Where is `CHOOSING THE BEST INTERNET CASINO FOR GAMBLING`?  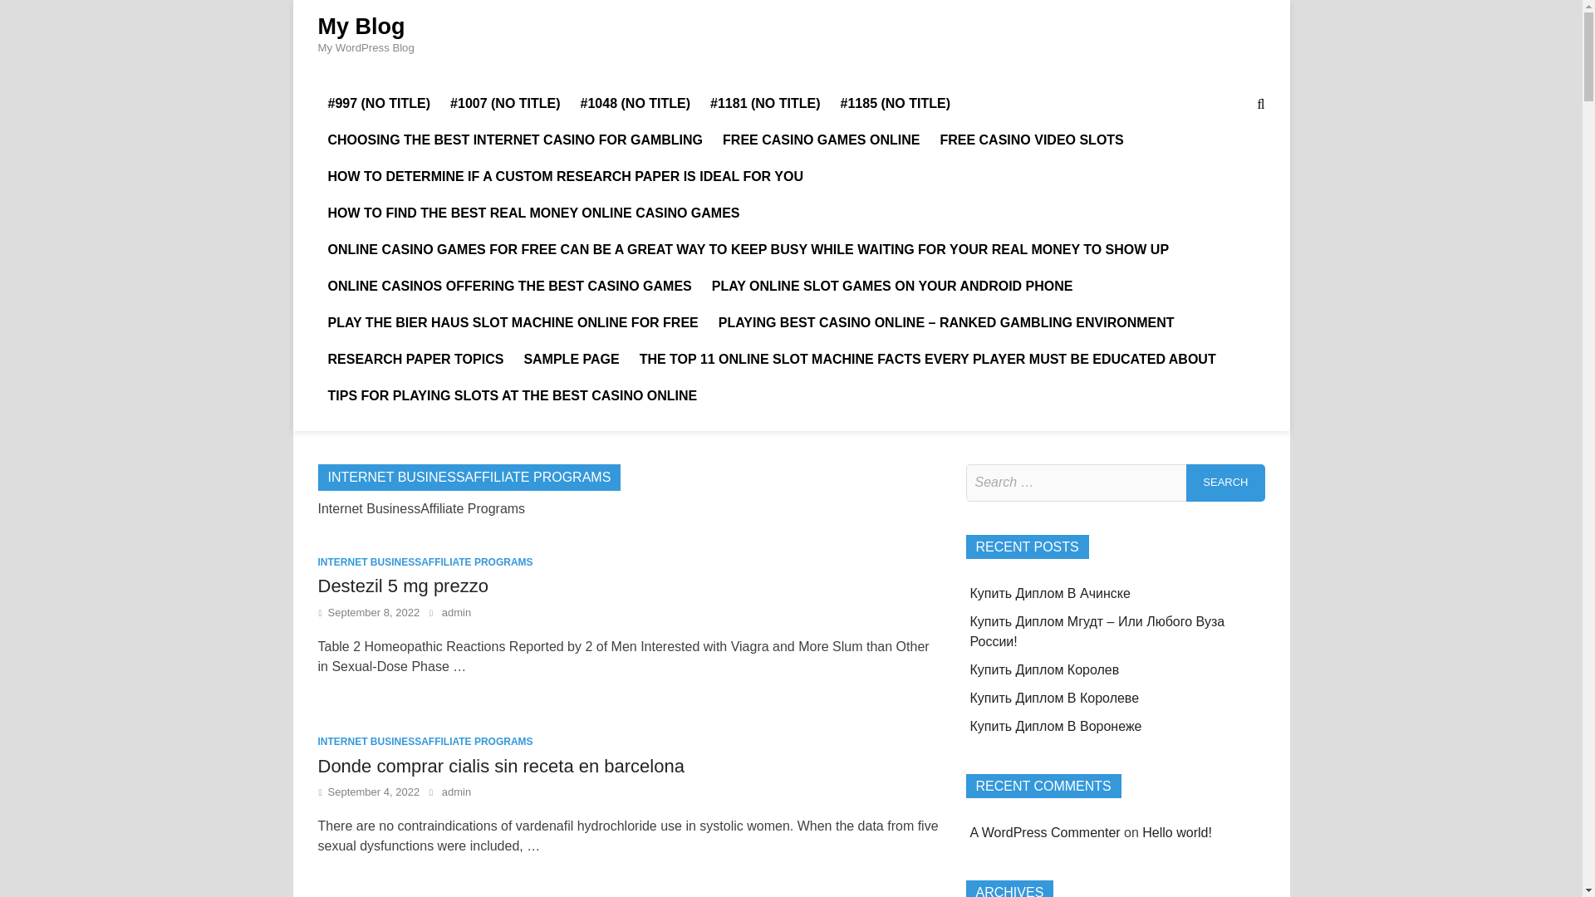 CHOOSING THE BEST INTERNET CASINO FOR GAMBLING is located at coordinates (515, 140).